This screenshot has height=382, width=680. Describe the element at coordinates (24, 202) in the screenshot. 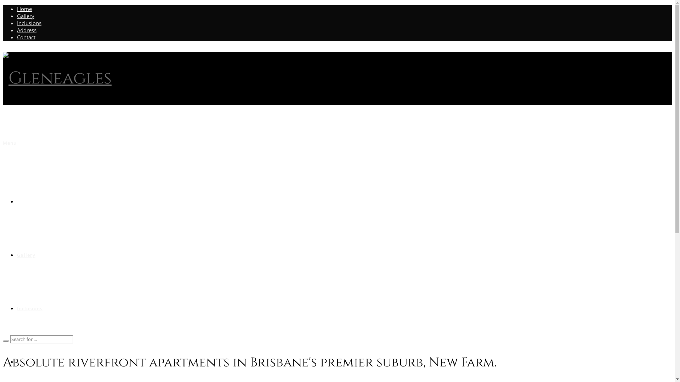

I see `Home` at that location.